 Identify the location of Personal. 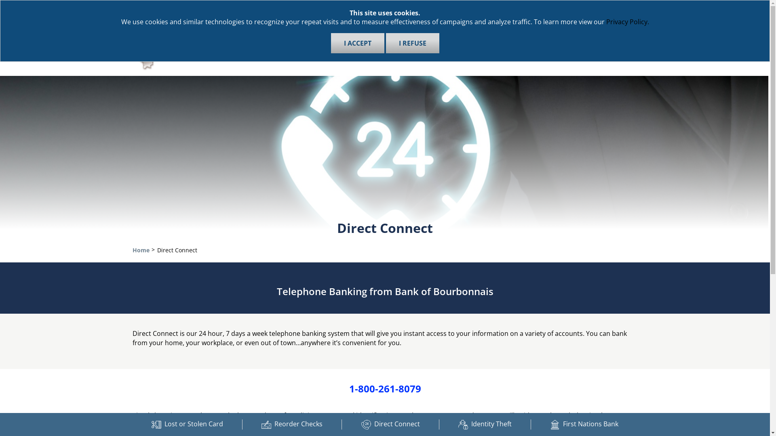
(287, 40).